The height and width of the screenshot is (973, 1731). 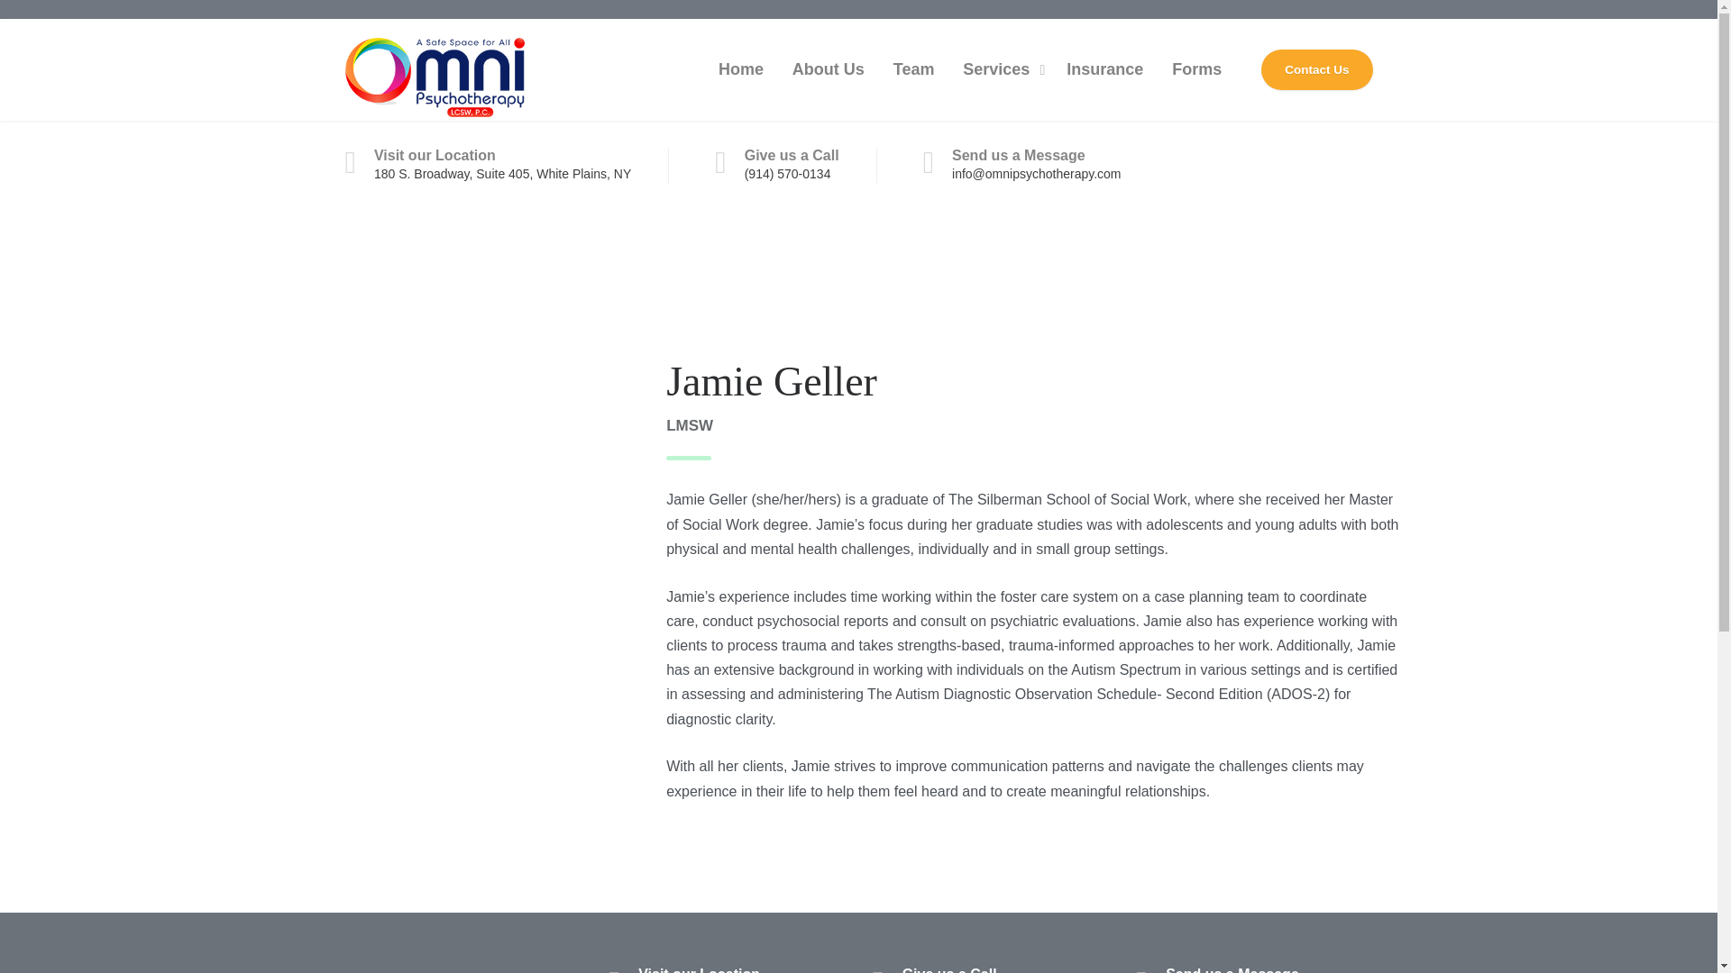 What do you see at coordinates (1316, 70) in the screenshot?
I see `Contact Us` at bounding box center [1316, 70].